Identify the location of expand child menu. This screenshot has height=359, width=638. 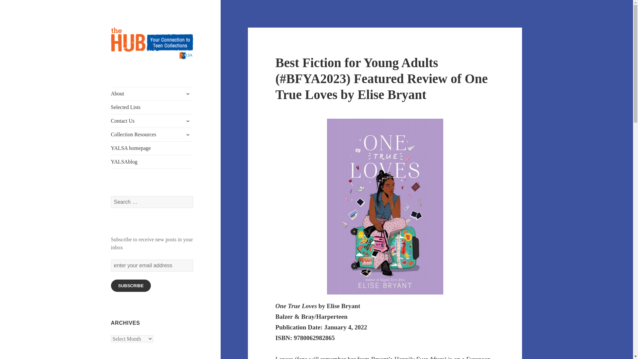
(188, 134).